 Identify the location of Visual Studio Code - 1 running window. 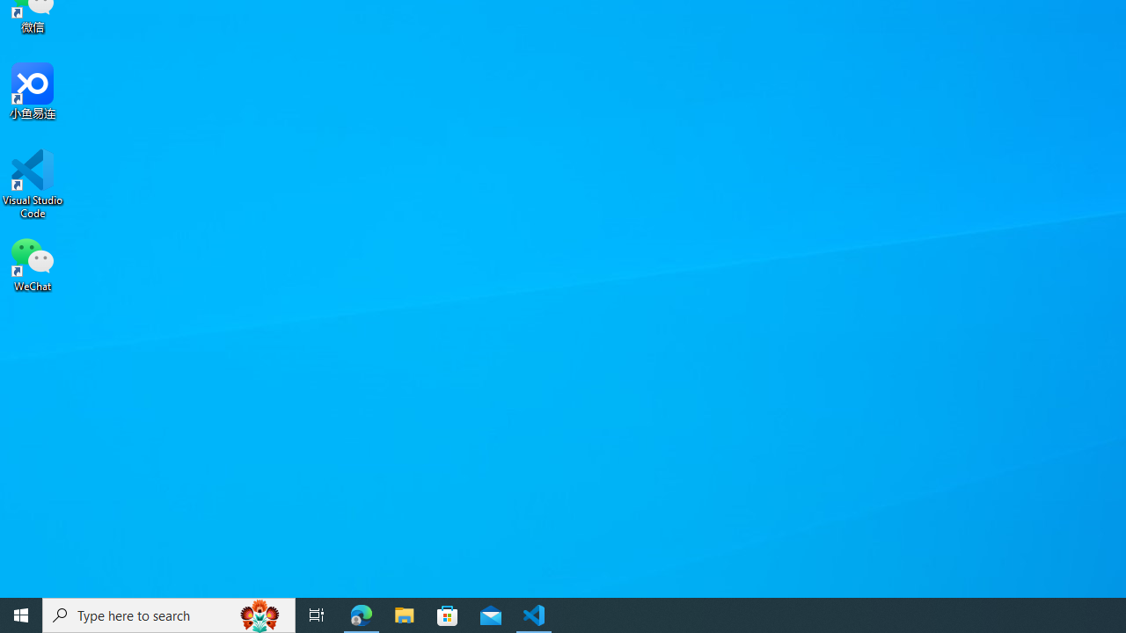
(534, 615).